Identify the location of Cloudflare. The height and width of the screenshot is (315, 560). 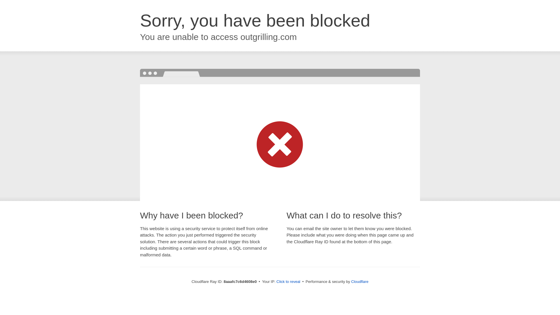
(360, 281).